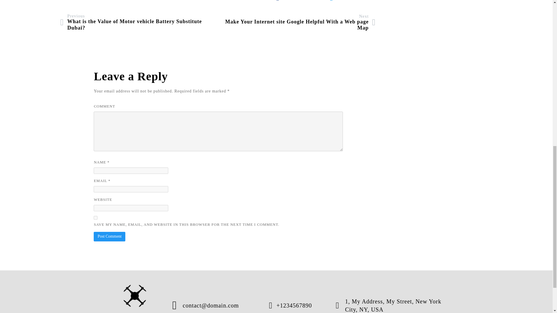 This screenshot has height=313, width=557. I want to click on Share on Facebook, so click(301, 1).